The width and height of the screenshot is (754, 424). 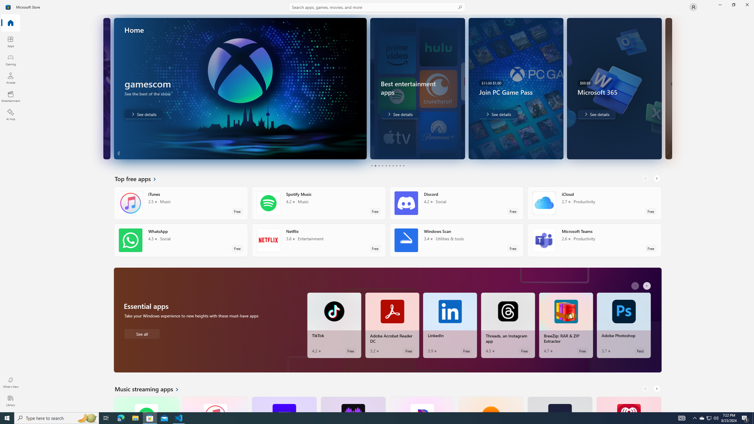 I want to click on Page 7, so click(x=393, y=165).